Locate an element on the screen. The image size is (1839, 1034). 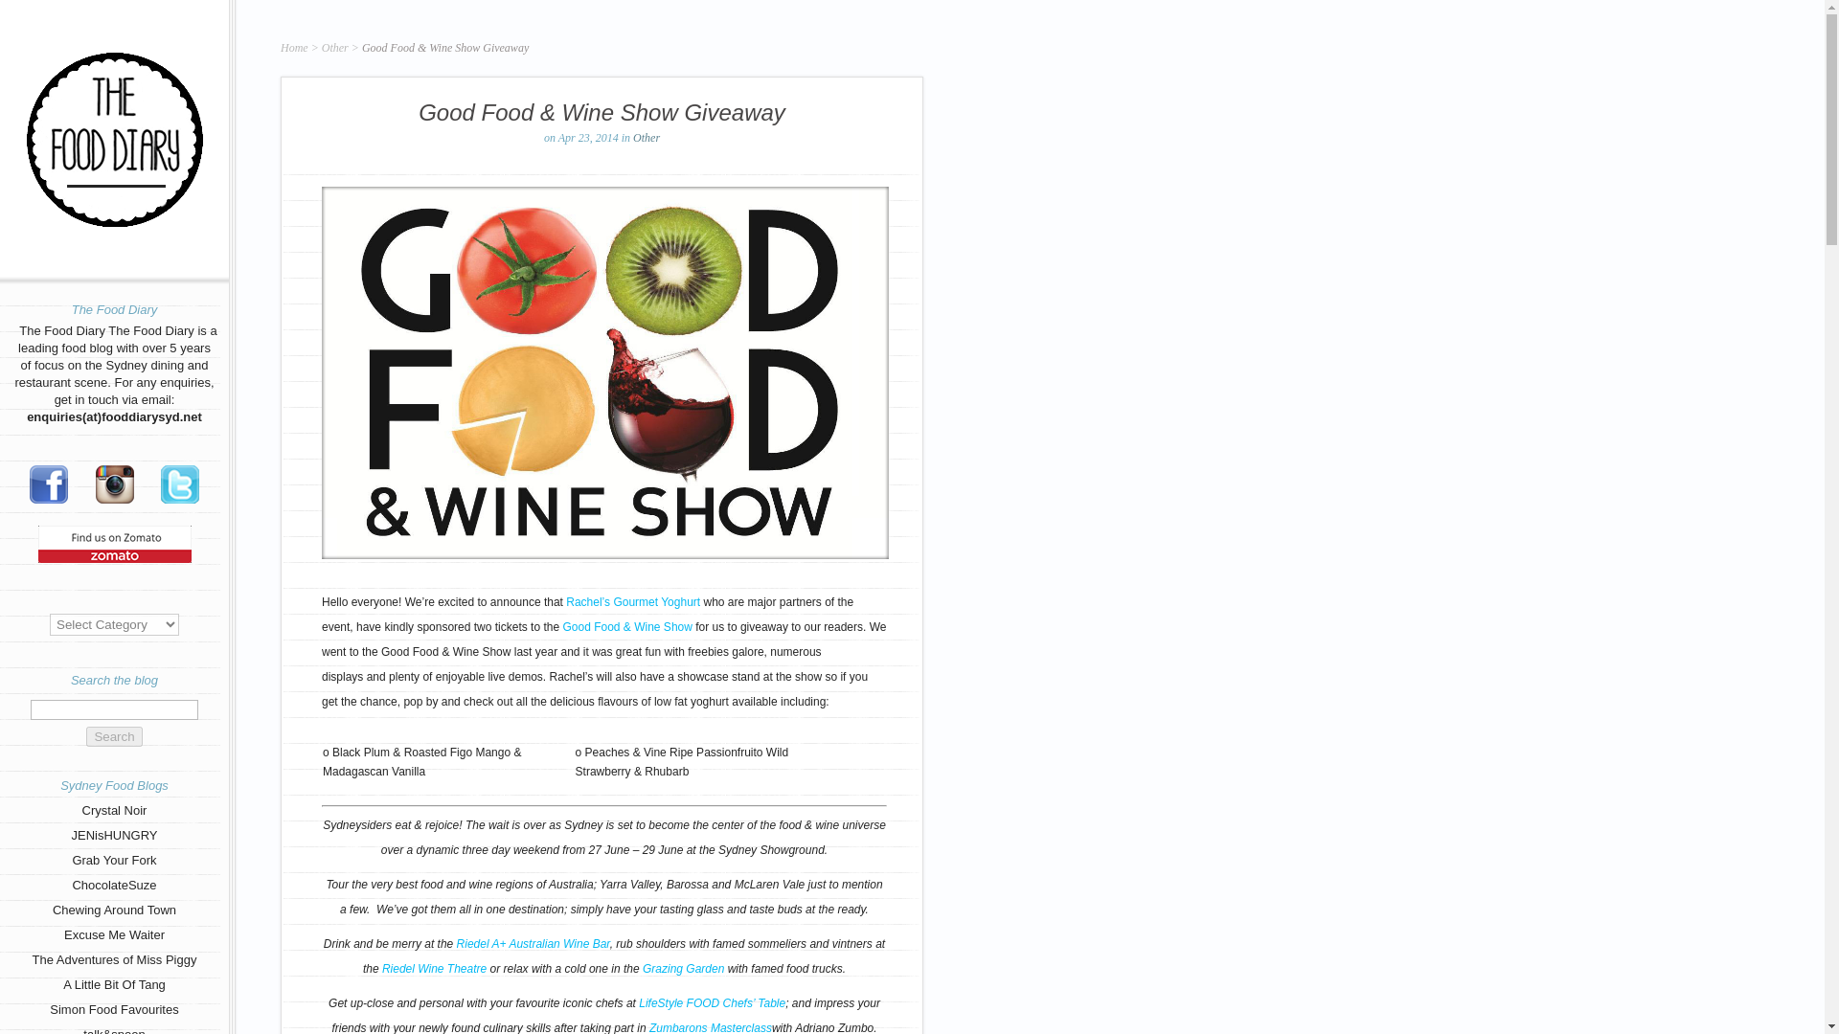
Home is located at coordinates (295, 48).